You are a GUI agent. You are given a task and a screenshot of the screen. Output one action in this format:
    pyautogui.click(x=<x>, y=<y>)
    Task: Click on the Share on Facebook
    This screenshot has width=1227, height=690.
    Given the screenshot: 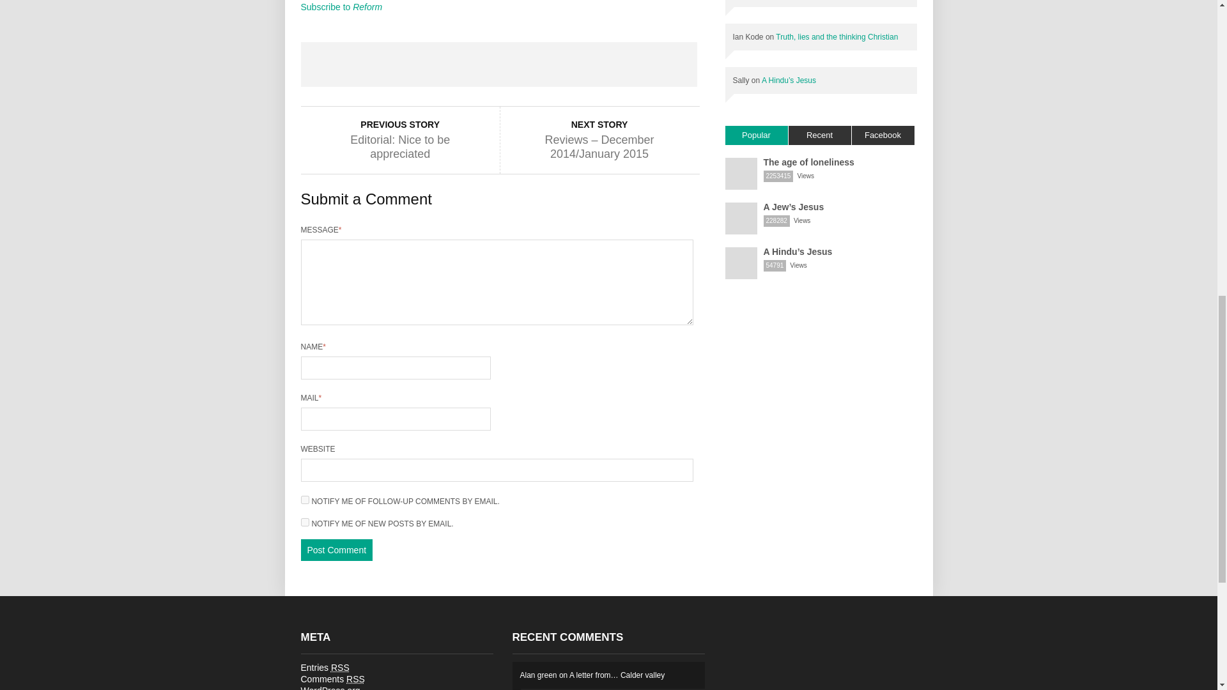 What is the action you would take?
    pyautogui.click(x=340, y=64)
    